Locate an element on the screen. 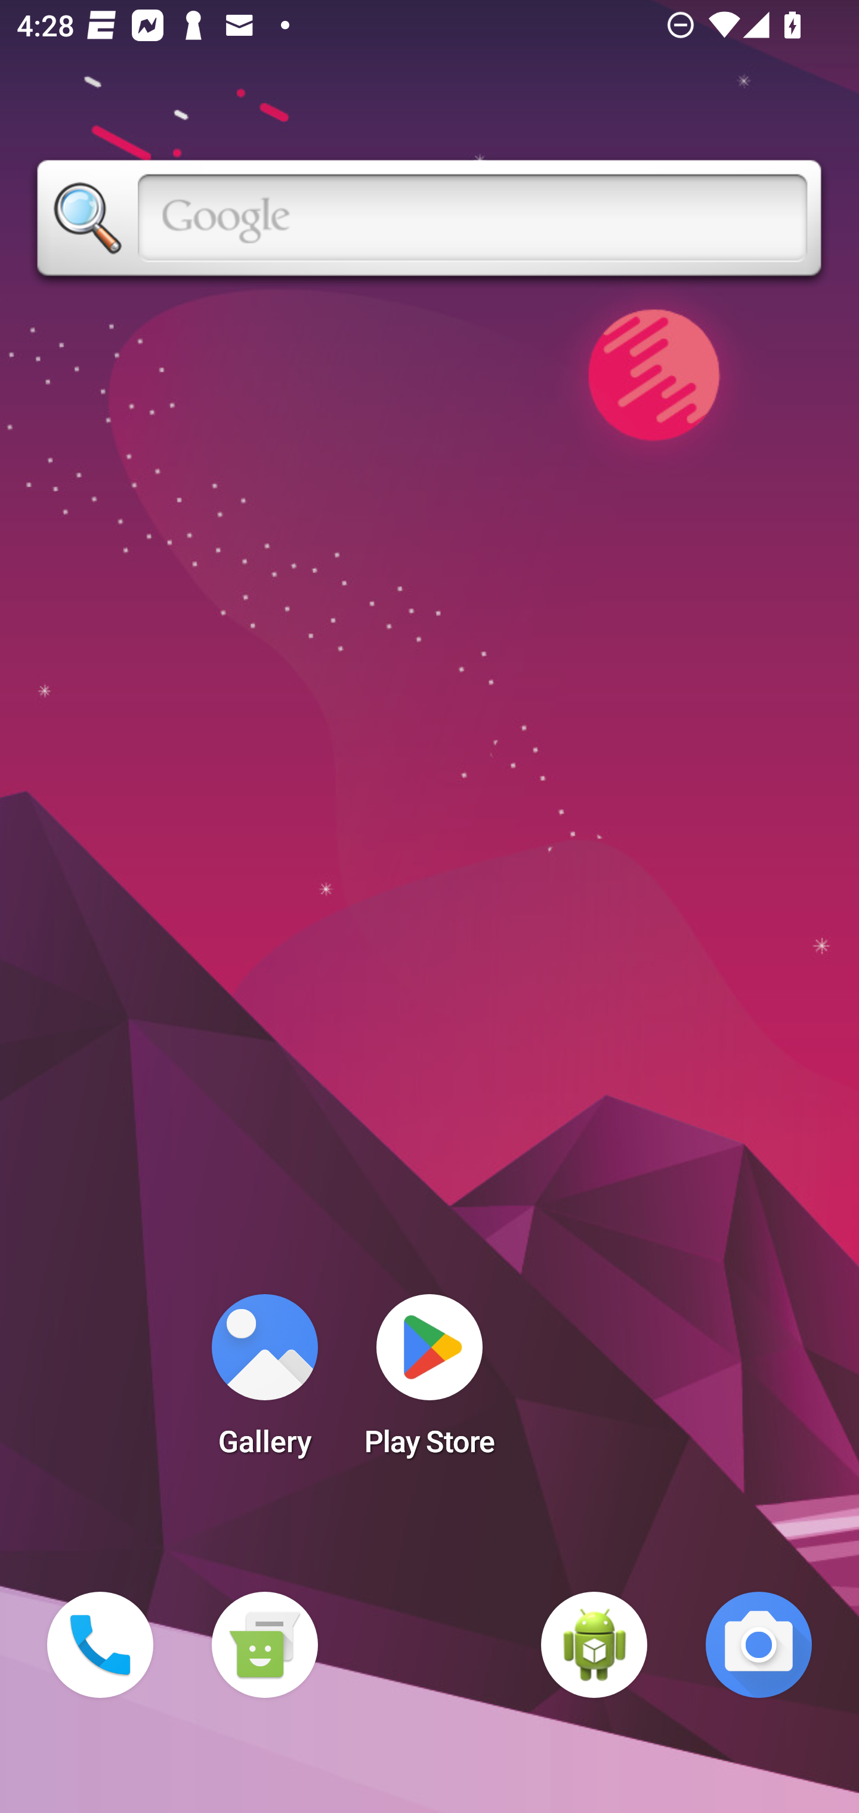 Image resolution: width=859 pixels, height=1813 pixels. Gallery is located at coordinates (264, 1382).